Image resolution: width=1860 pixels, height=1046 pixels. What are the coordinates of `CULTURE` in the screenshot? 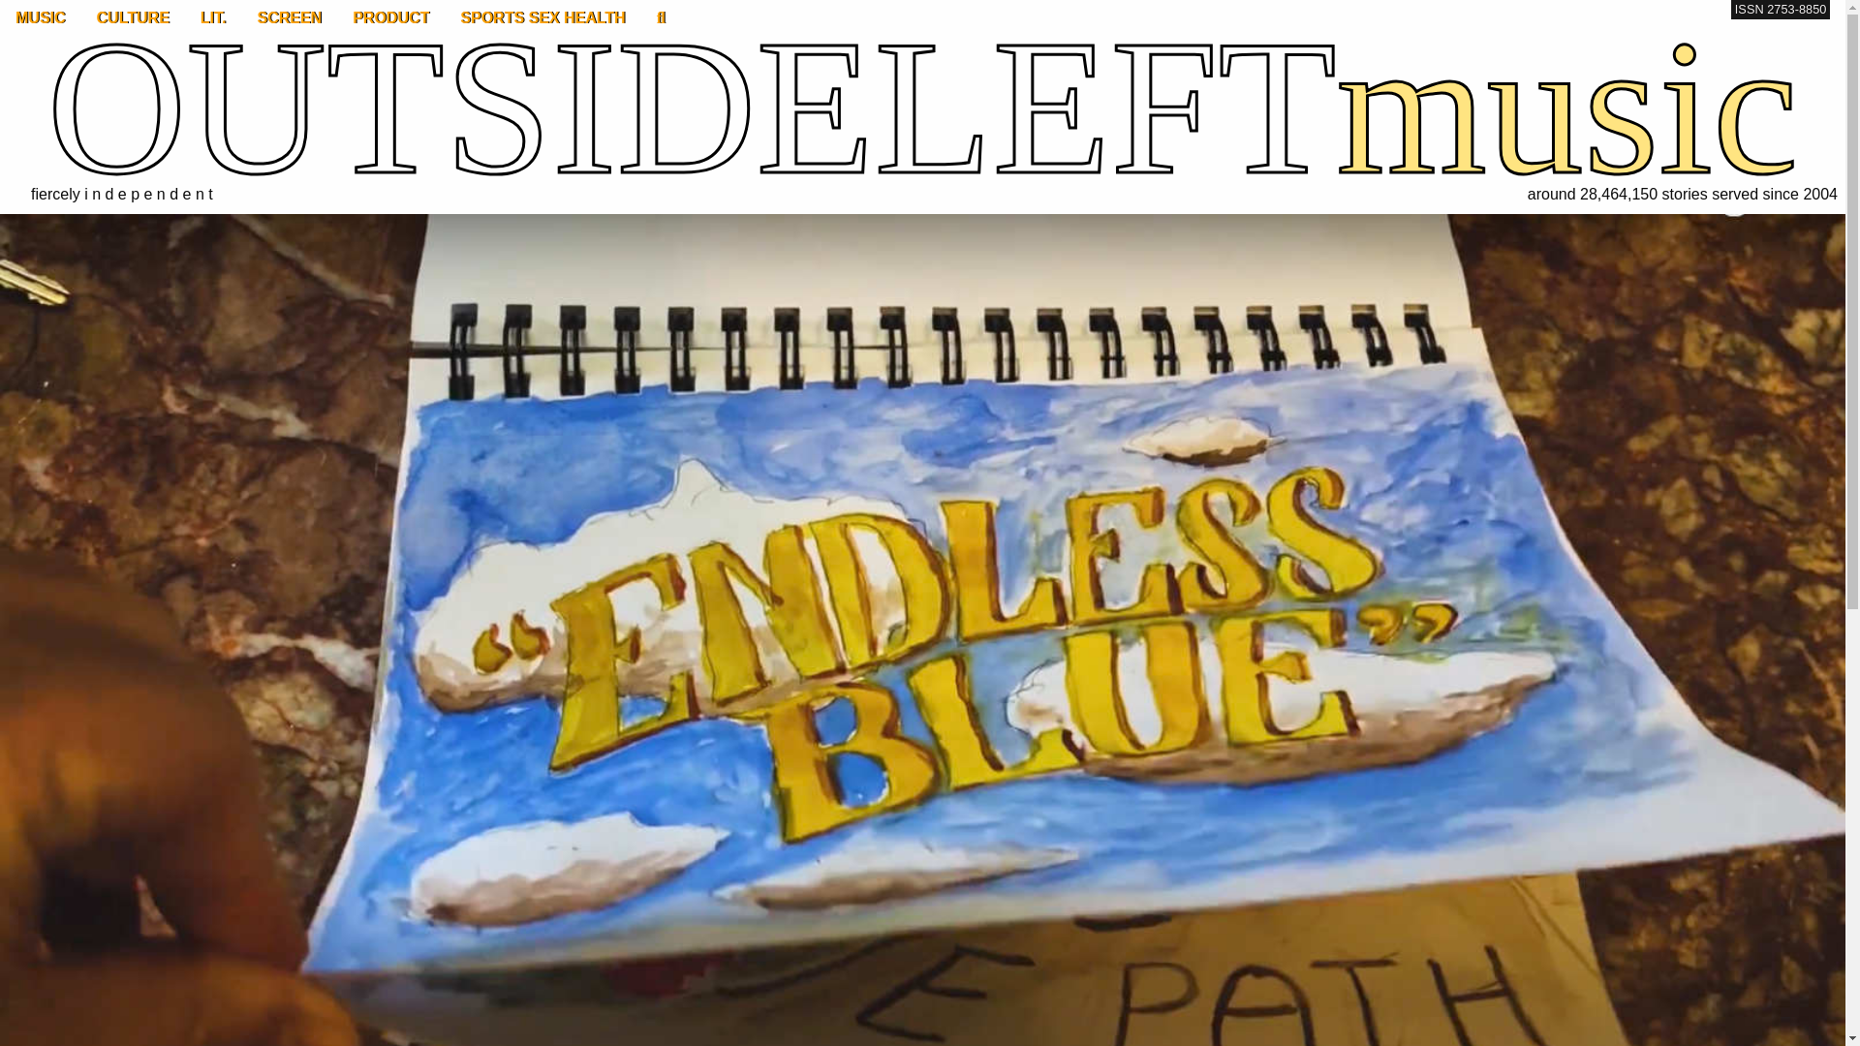 It's located at (133, 17).